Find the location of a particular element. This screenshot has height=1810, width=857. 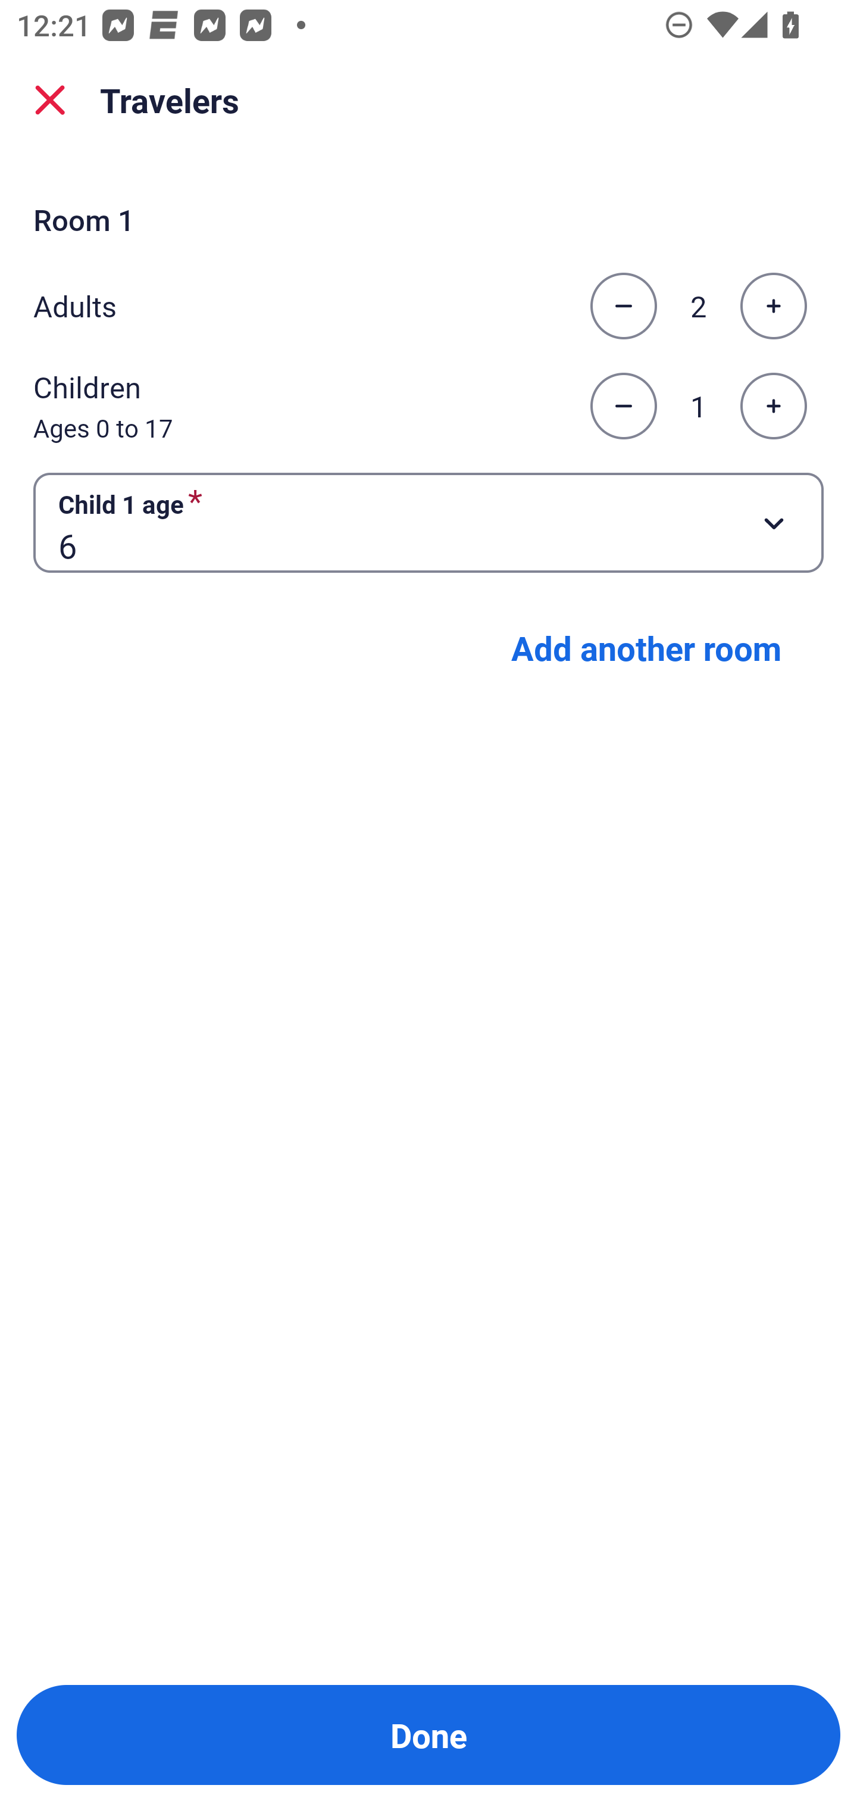

Decrease the number of adults is located at coordinates (623, 305).